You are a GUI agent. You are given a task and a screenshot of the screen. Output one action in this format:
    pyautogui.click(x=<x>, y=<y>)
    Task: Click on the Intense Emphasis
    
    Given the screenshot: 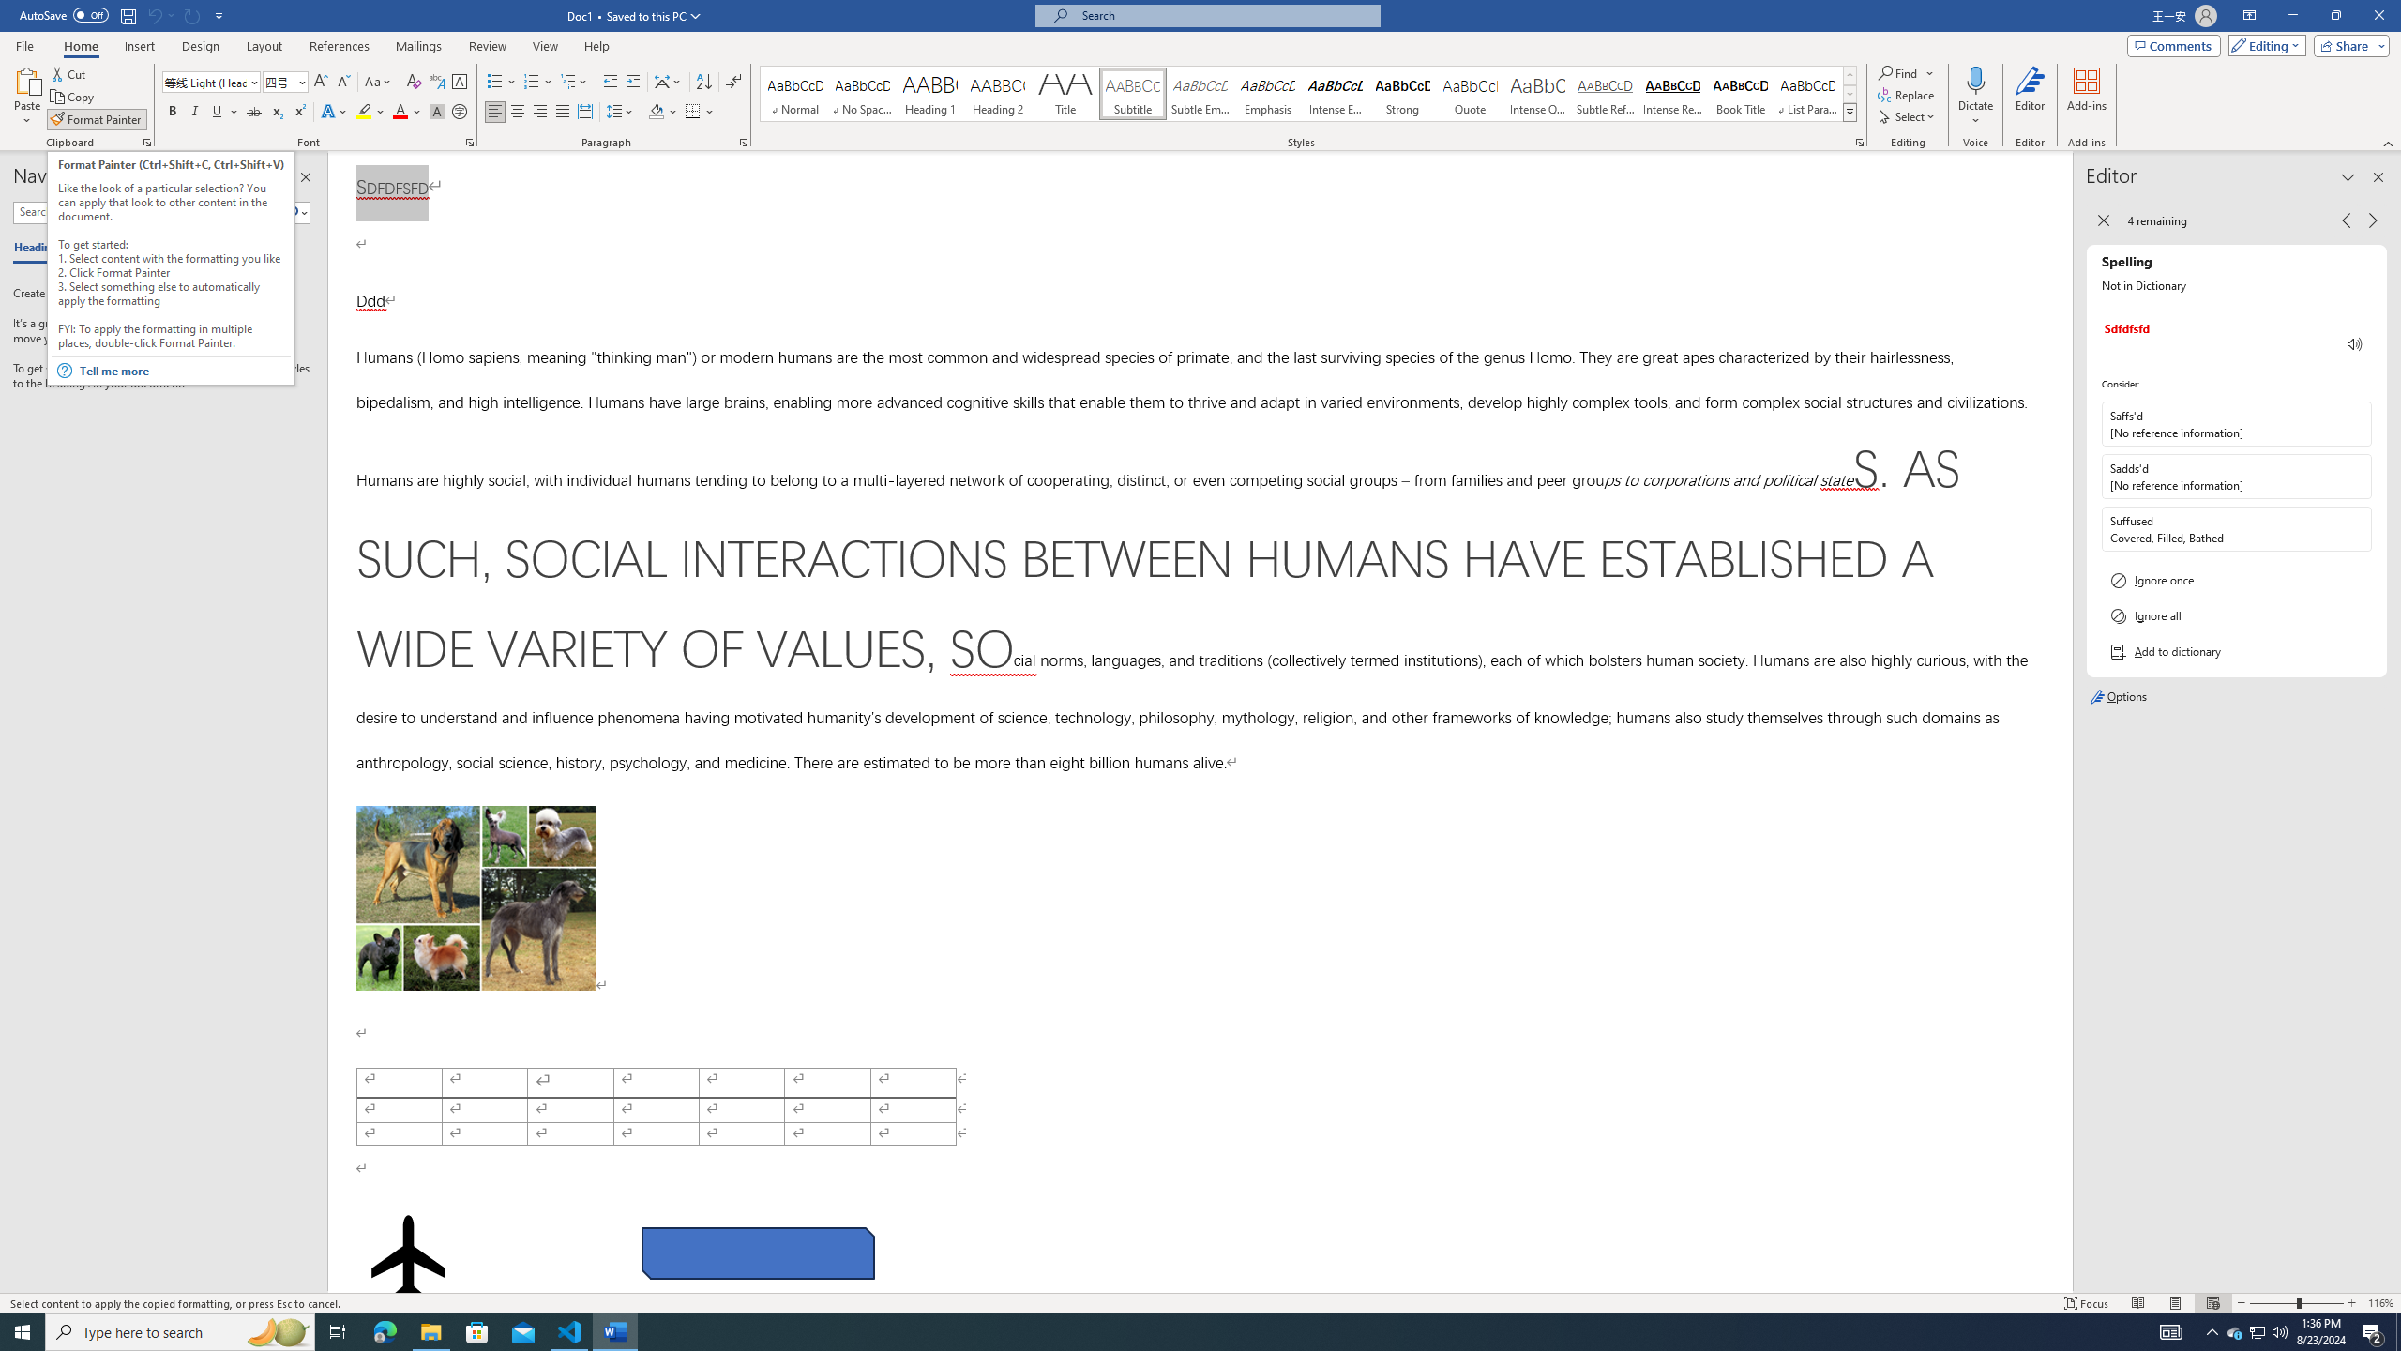 What is the action you would take?
    pyautogui.click(x=1335, y=94)
    